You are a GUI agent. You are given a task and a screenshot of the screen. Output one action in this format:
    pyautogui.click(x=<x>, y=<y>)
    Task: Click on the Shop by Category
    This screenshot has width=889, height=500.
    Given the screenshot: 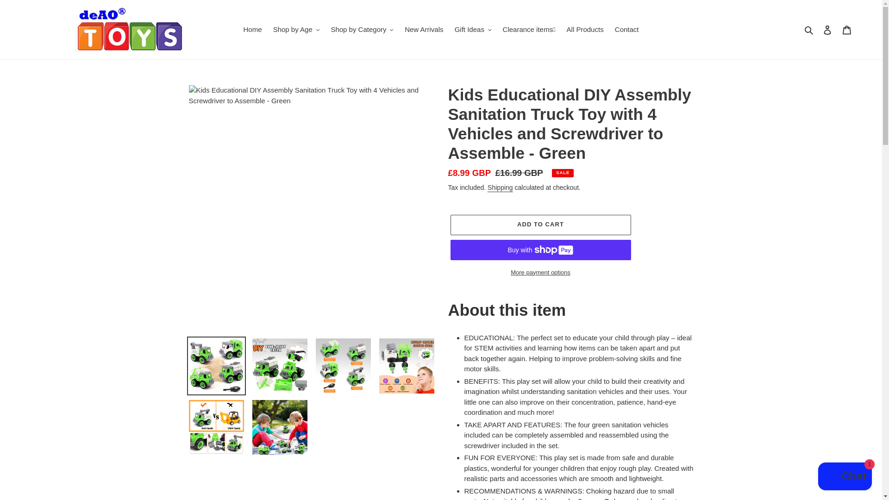 What is the action you would take?
    pyautogui.click(x=362, y=30)
    